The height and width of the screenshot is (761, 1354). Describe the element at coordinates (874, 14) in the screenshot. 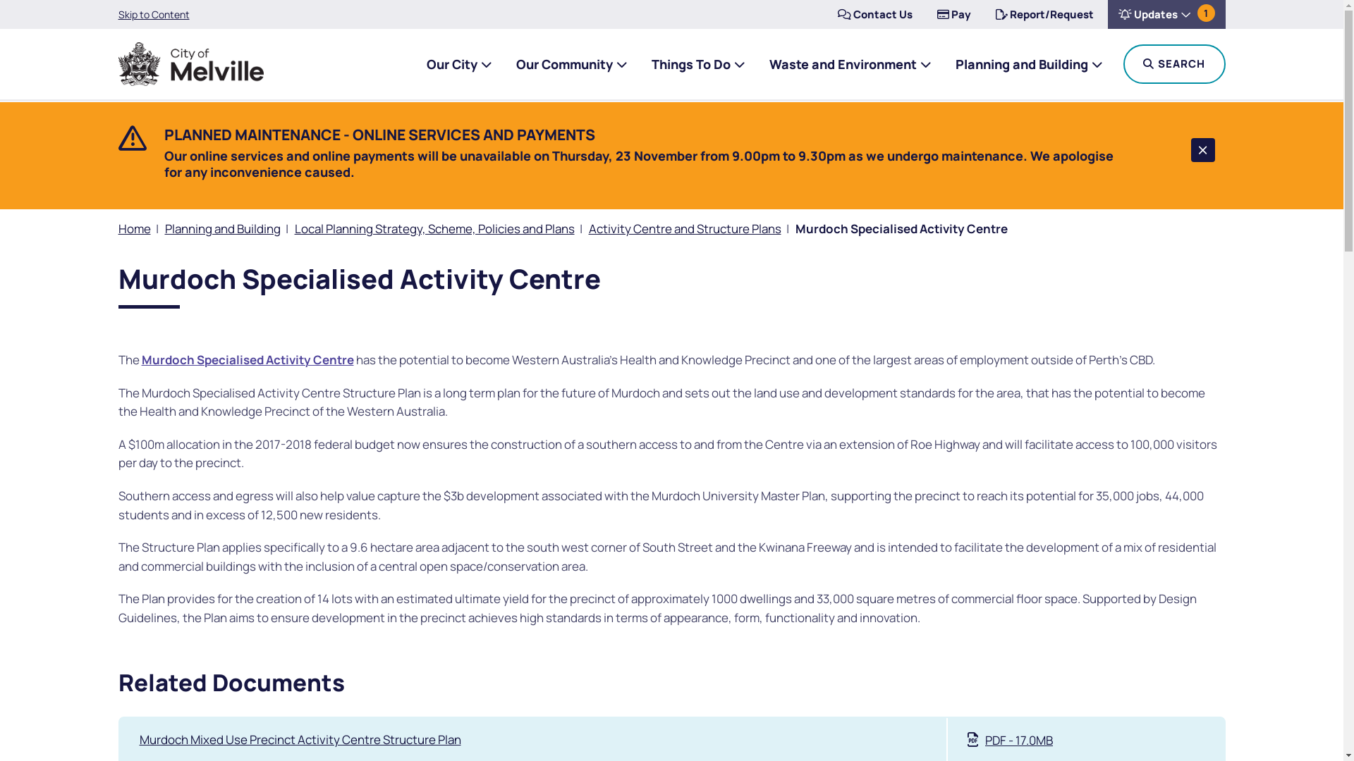

I see `Contact Us` at that location.